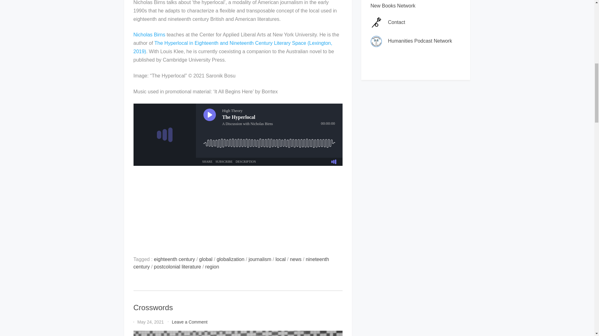 This screenshot has width=599, height=336. What do you see at coordinates (231, 263) in the screenshot?
I see `nineteenth century` at bounding box center [231, 263].